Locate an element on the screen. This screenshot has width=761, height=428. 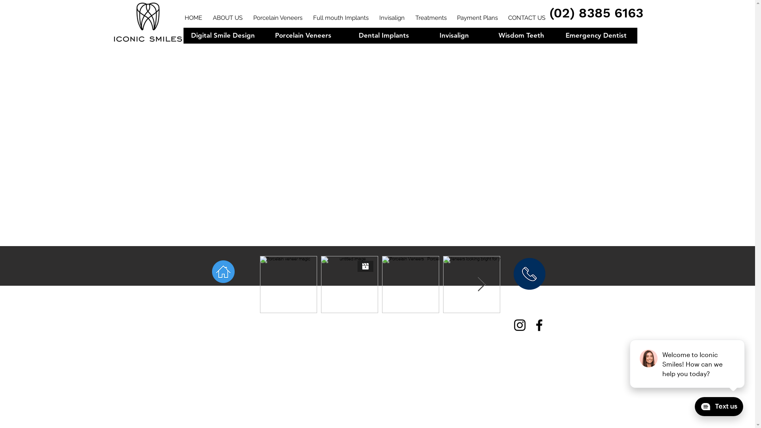
Digital Smile Design is located at coordinates (223, 36).